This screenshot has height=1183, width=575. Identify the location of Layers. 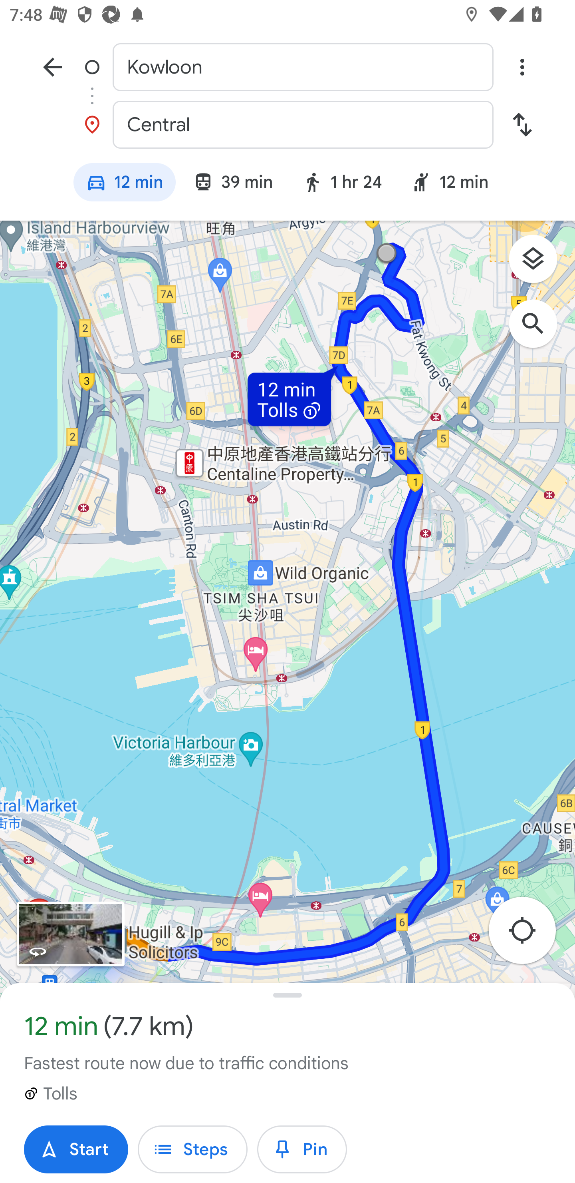
(540, 264).